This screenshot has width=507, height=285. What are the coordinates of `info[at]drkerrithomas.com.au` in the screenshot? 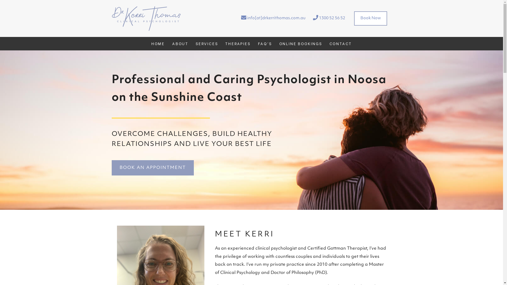 It's located at (273, 18).